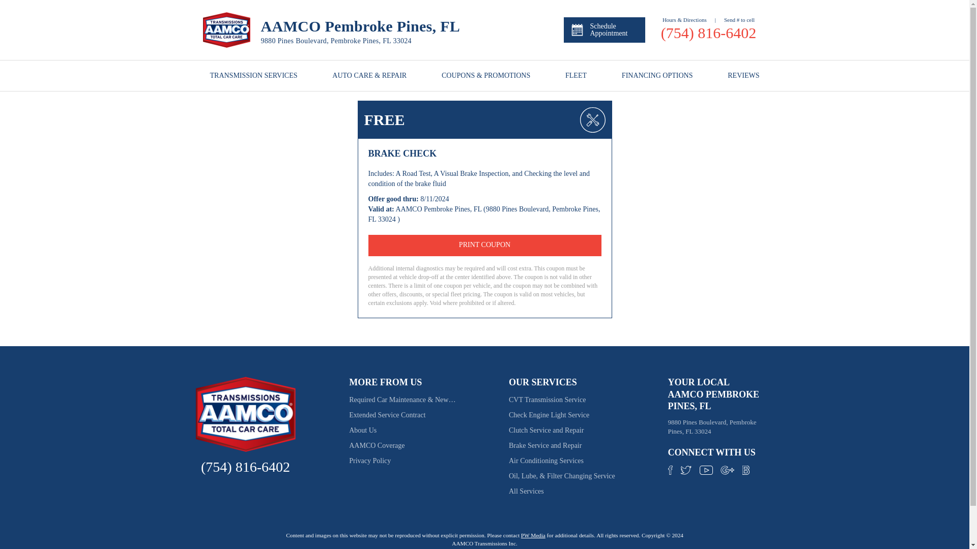  I want to click on PRINT COUPON, so click(484, 246).